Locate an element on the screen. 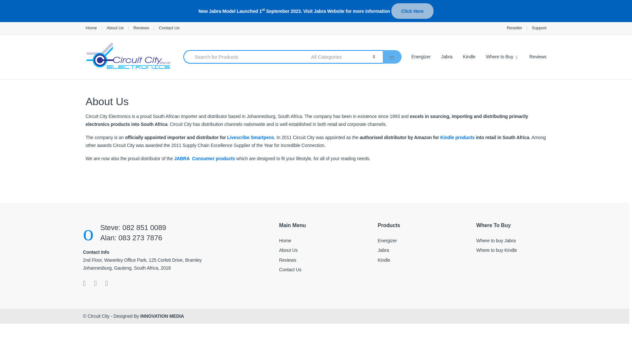 The width and height of the screenshot is (632, 356). Reviews is located at coordinates (141, 28).